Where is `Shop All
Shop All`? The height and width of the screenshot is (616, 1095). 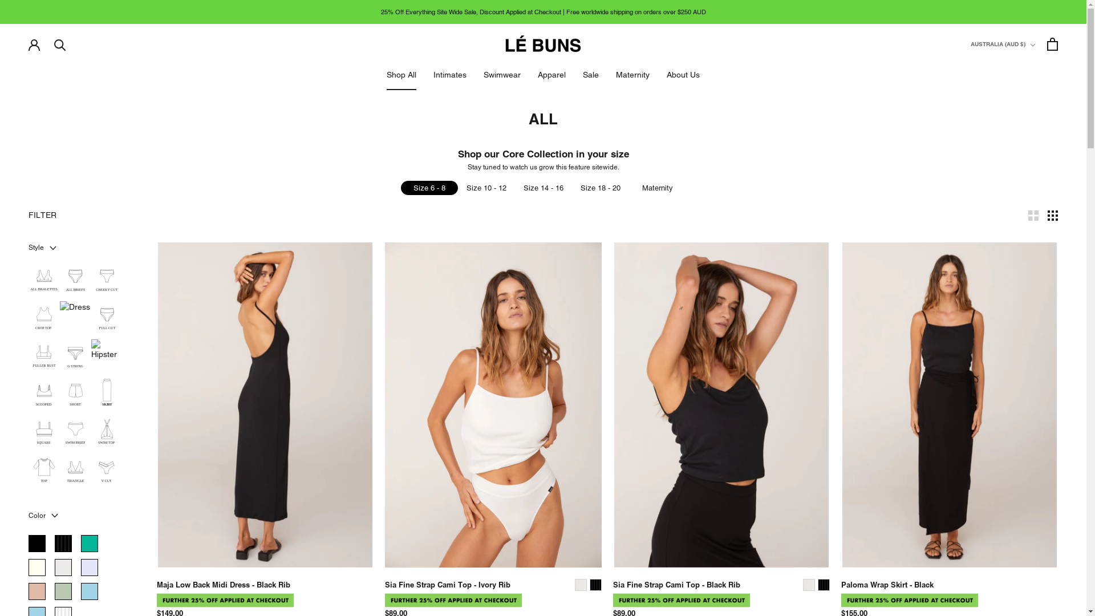
Shop All
Shop All is located at coordinates (401, 75).